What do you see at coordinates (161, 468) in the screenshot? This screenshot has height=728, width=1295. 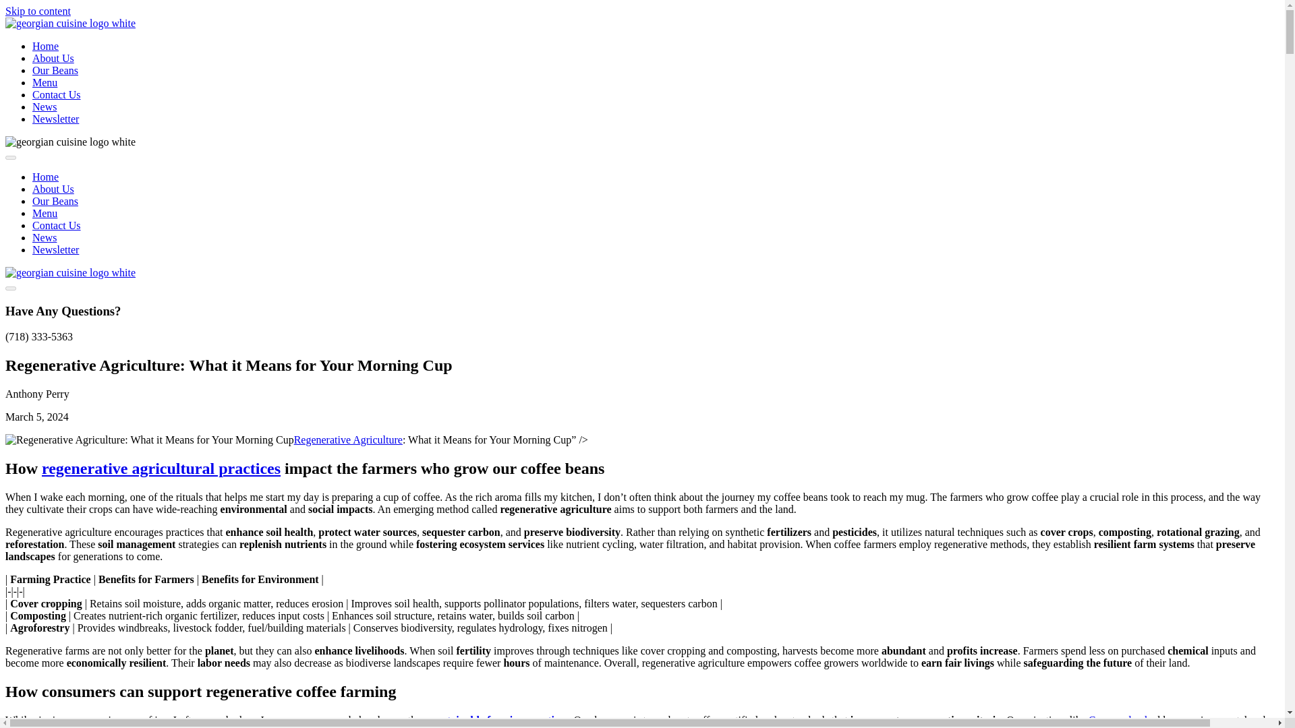 I see `regenerative agricultural practices` at bounding box center [161, 468].